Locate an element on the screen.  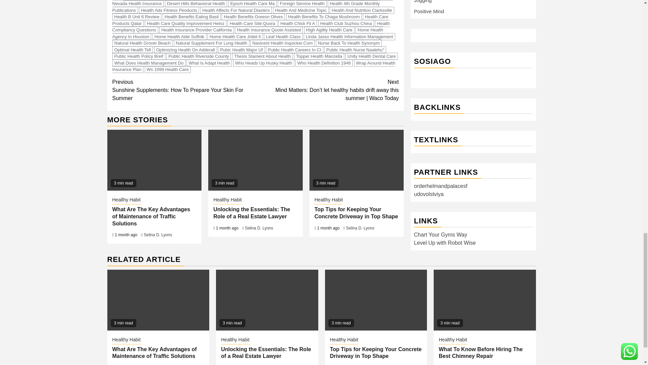
Health Care Products Qatar is located at coordinates (250, 20).